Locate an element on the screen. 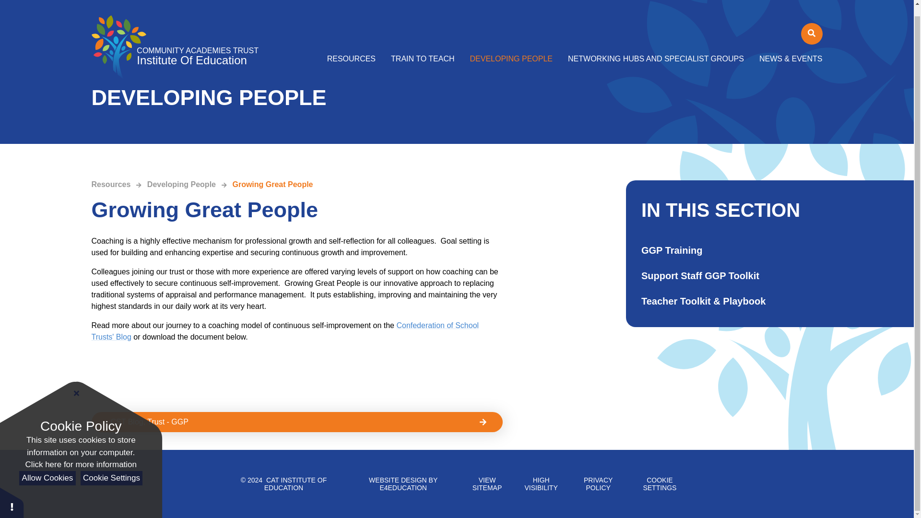 Image resolution: width=921 pixels, height=518 pixels. DEVELOPING PEOPLE is located at coordinates (511, 49).